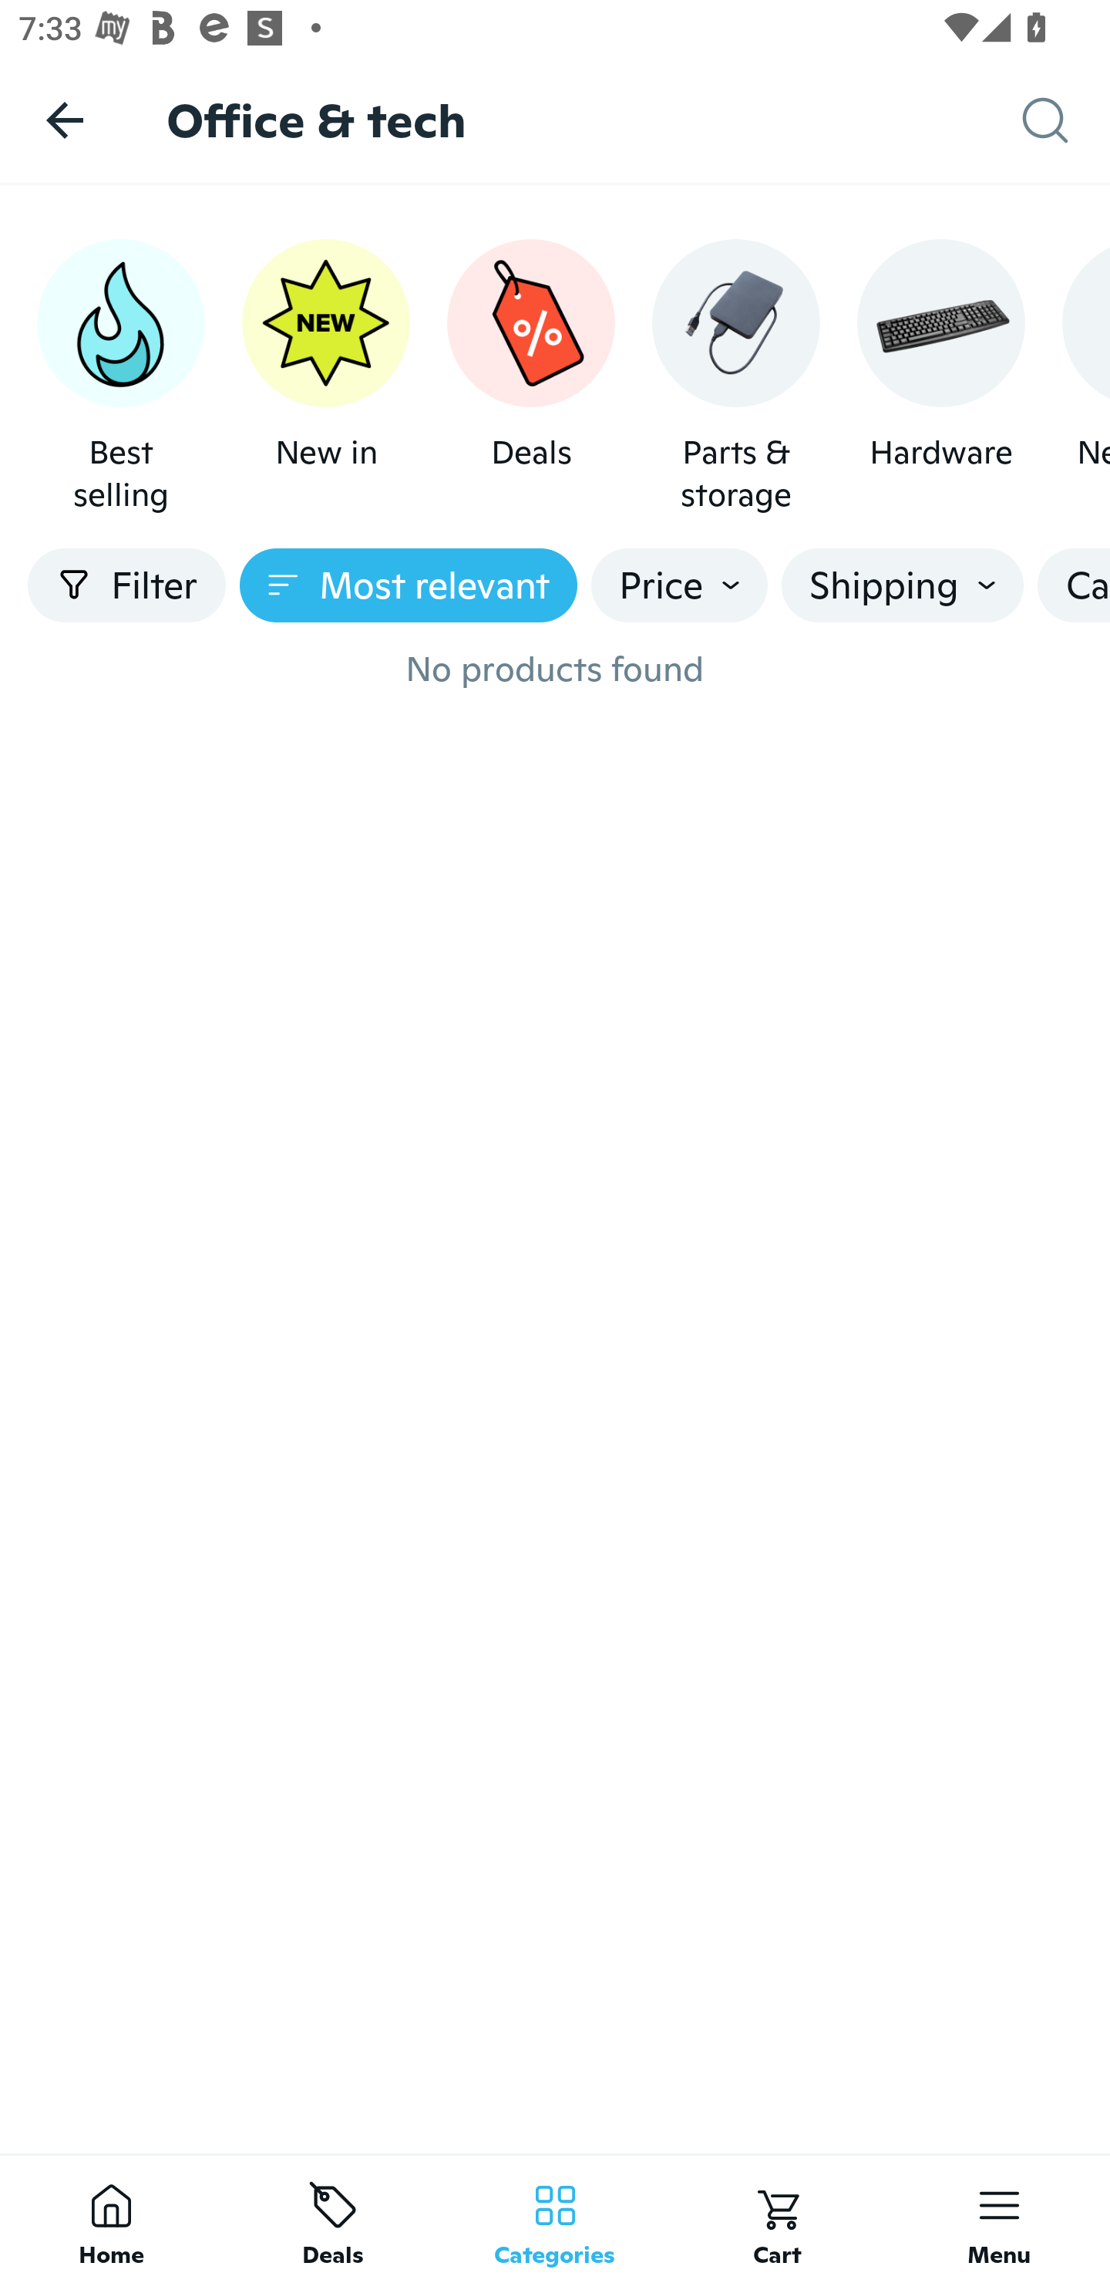  I want to click on Best selling, so click(120, 377).